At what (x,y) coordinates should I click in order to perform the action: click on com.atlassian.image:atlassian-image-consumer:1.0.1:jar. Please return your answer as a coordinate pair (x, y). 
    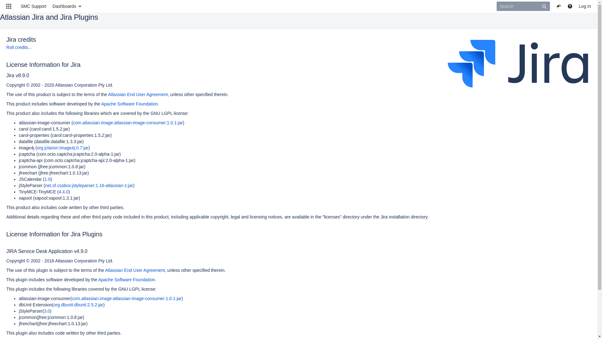
    Looking at the image, I should click on (127, 299).